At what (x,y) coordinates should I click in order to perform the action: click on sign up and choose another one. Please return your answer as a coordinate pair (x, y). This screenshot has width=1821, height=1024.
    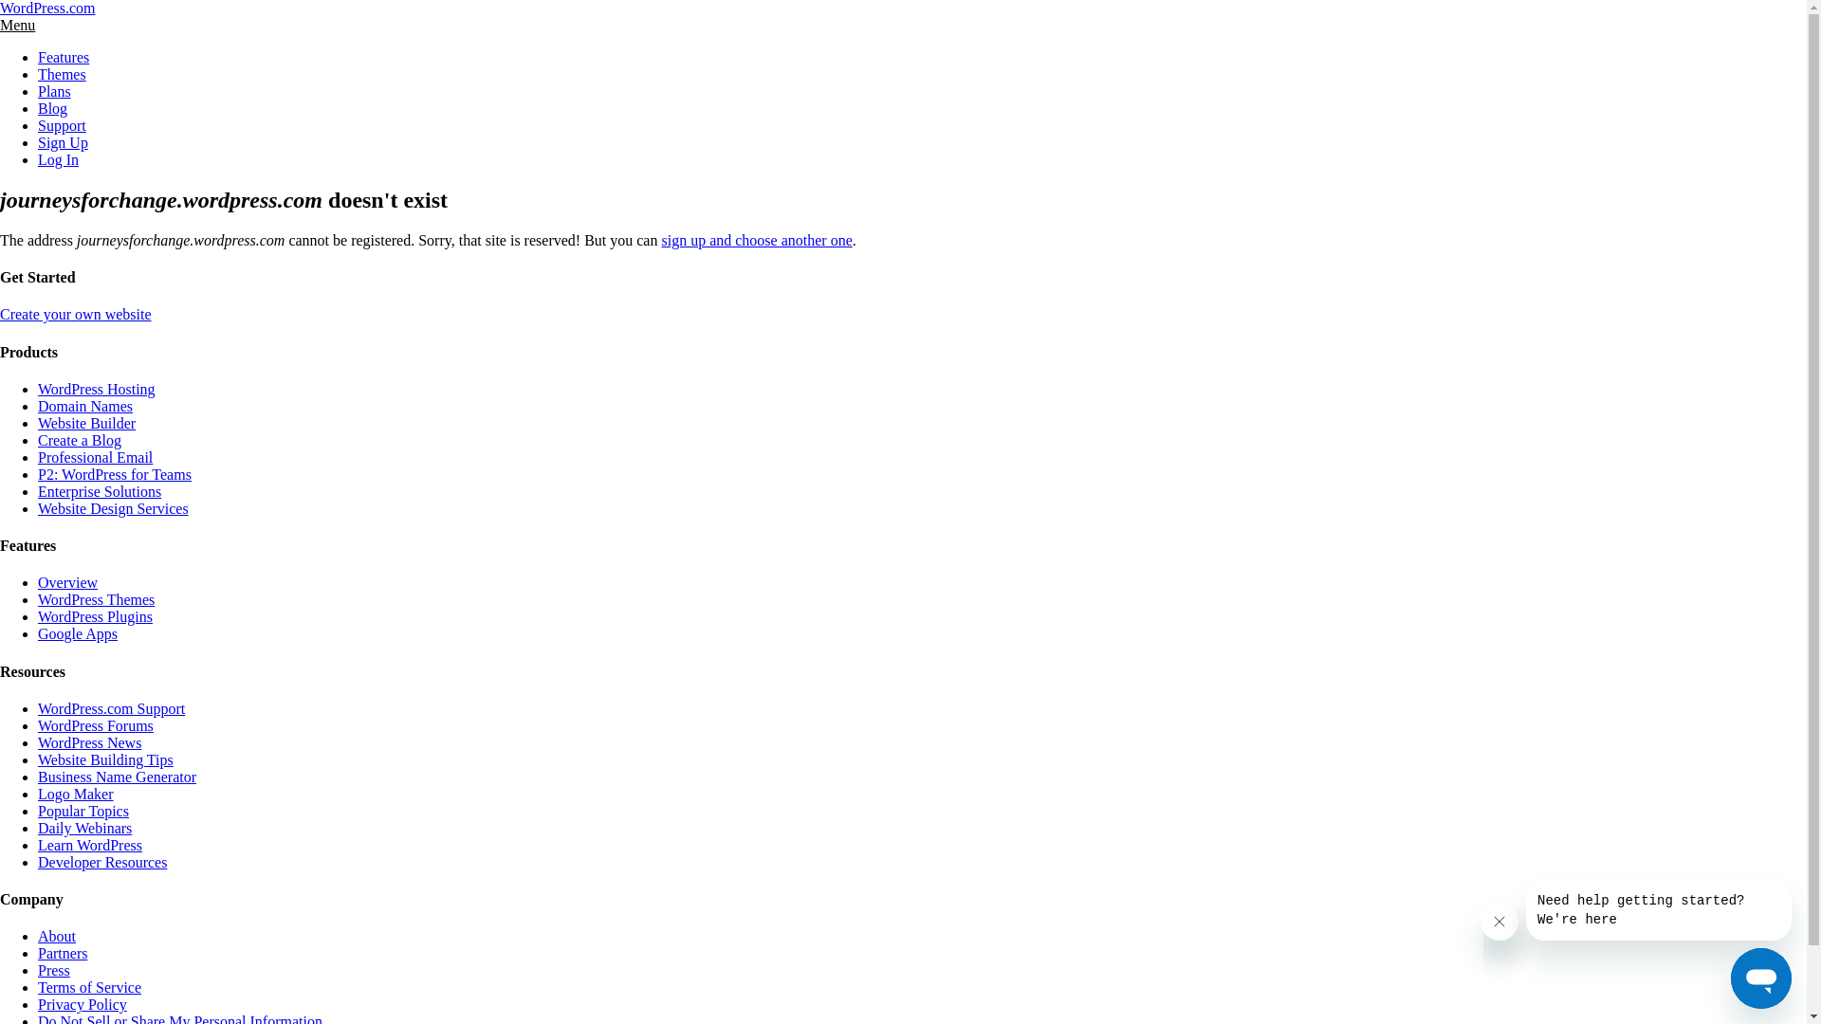
    Looking at the image, I should click on (757, 241).